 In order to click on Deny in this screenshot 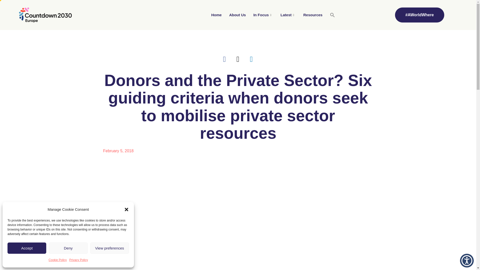, I will do `click(68, 248)`.